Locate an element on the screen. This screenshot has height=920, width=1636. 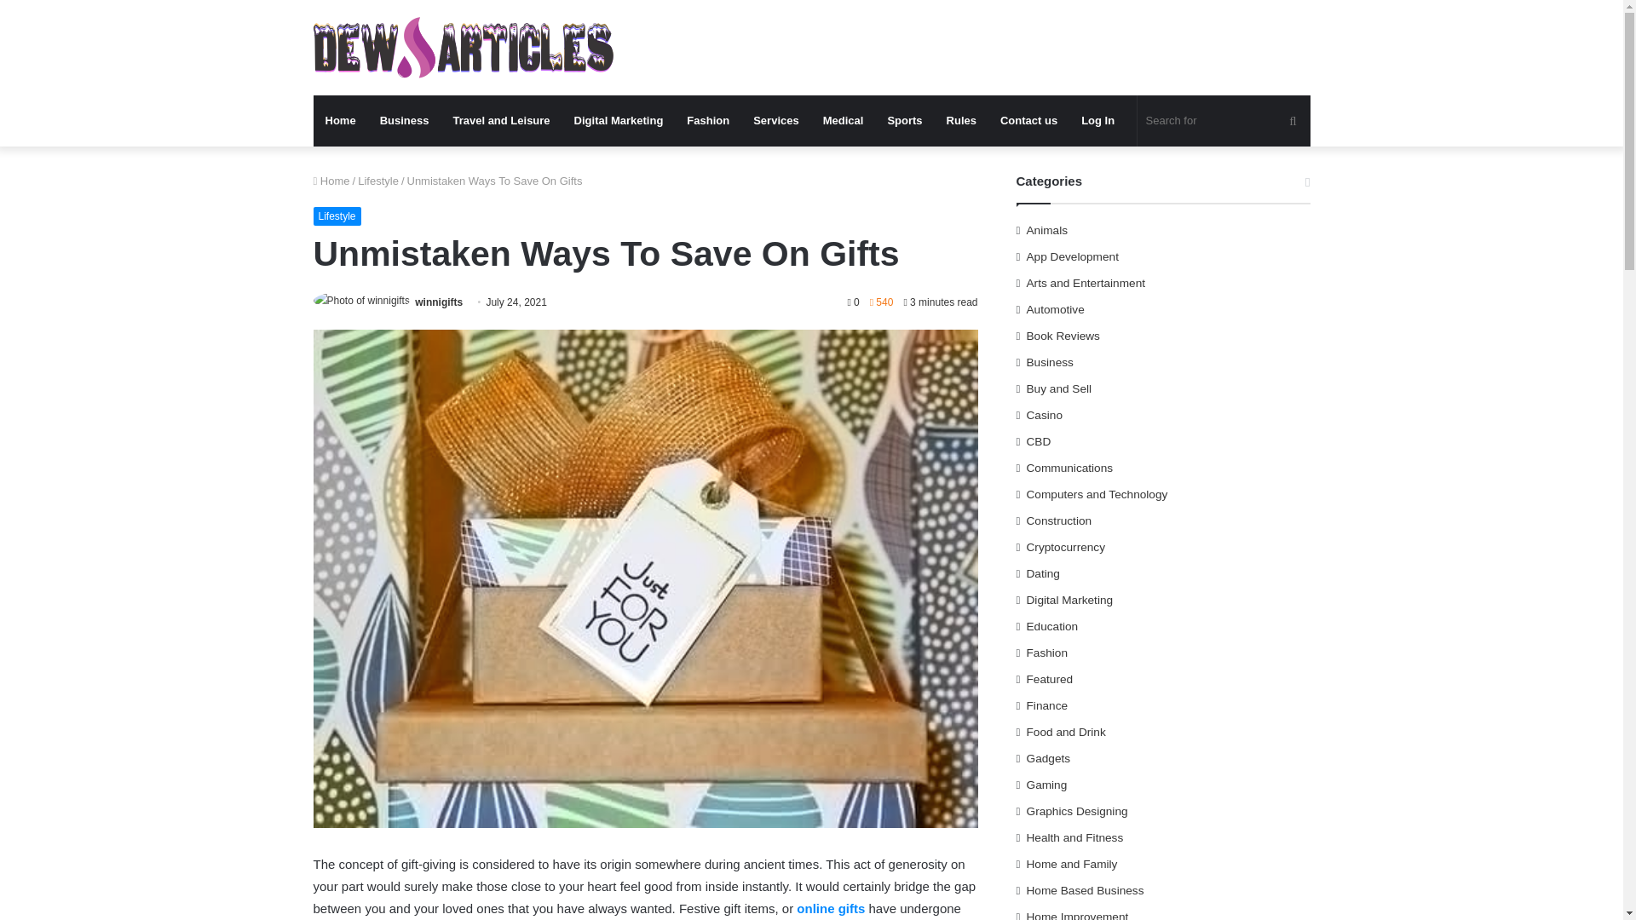
Fashion is located at coordinates (707, 121).